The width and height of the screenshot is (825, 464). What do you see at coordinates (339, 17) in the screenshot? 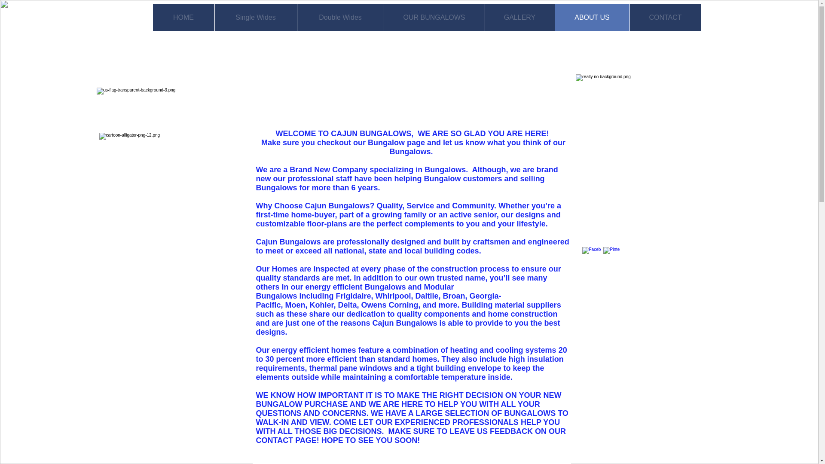
I see `Double Wides` at bounding box center [339, 17].